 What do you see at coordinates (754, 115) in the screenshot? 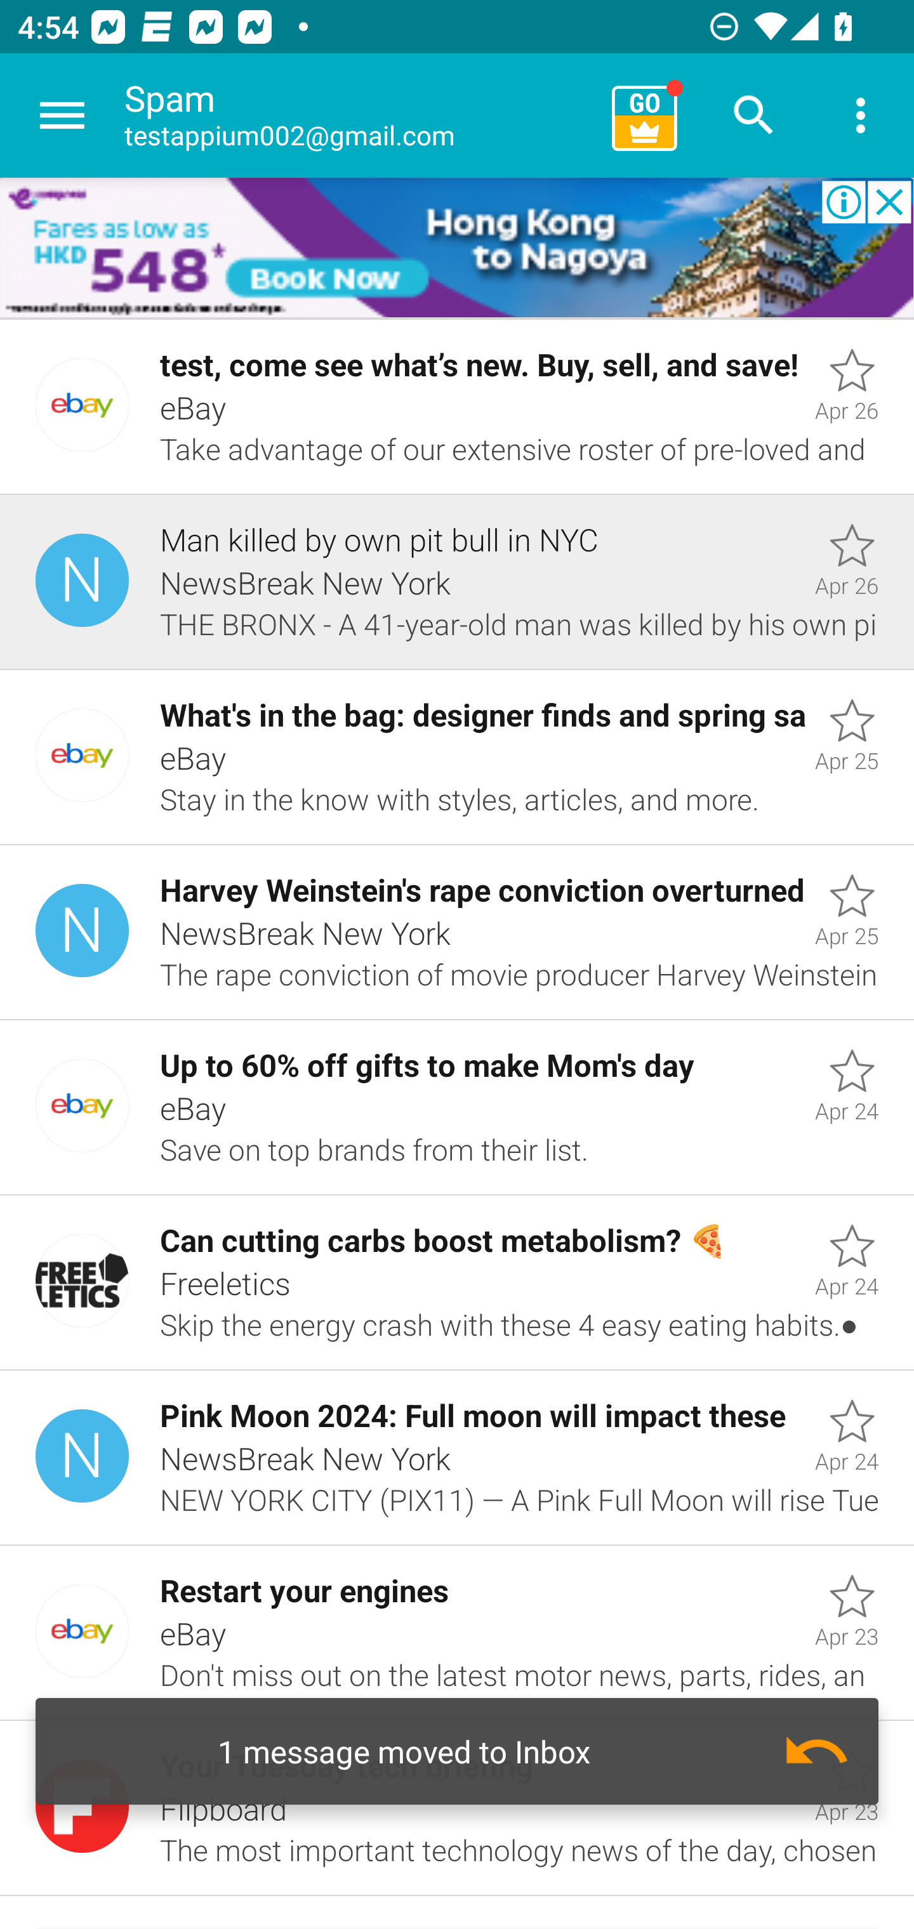
I see `Search` at bounding box center [754, 115].